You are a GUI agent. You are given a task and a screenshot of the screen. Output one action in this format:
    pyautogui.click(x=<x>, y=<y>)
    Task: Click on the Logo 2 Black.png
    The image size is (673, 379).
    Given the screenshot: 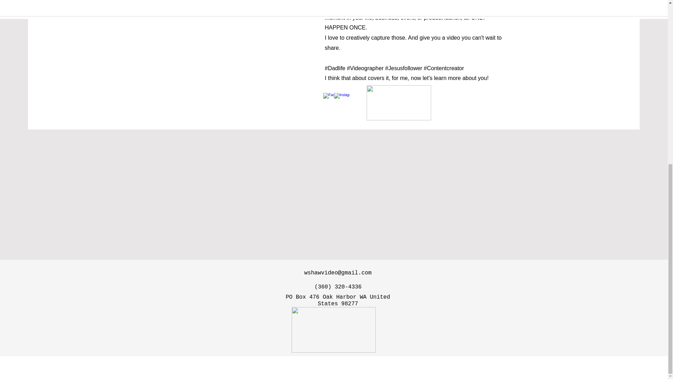 What is the action you would take?
    pyautogui.click(x=333, y=330)
    